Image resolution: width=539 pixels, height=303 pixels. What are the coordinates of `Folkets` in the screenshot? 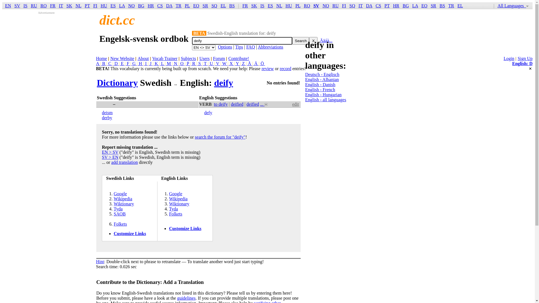 It's located at (176, 214).